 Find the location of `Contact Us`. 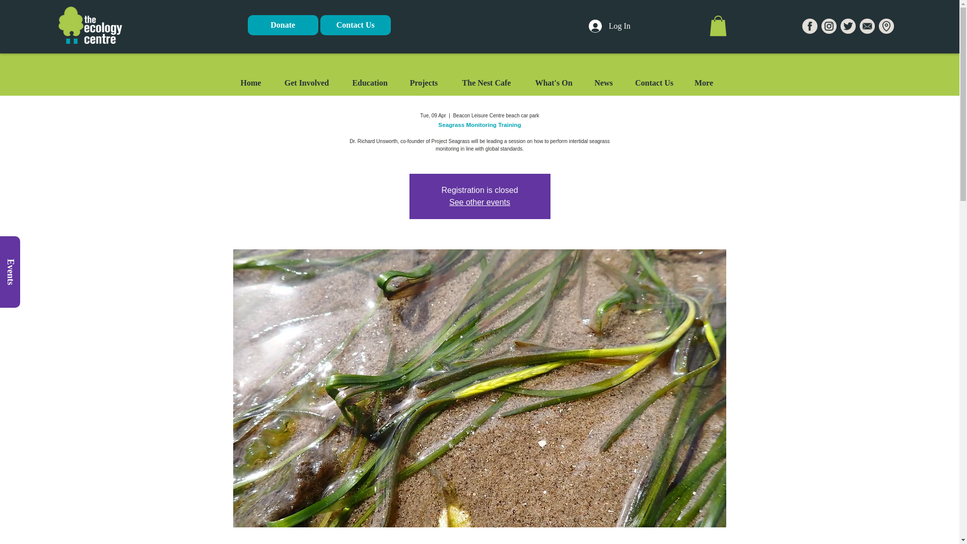

Contact Us is located at coordinates (654, 83).